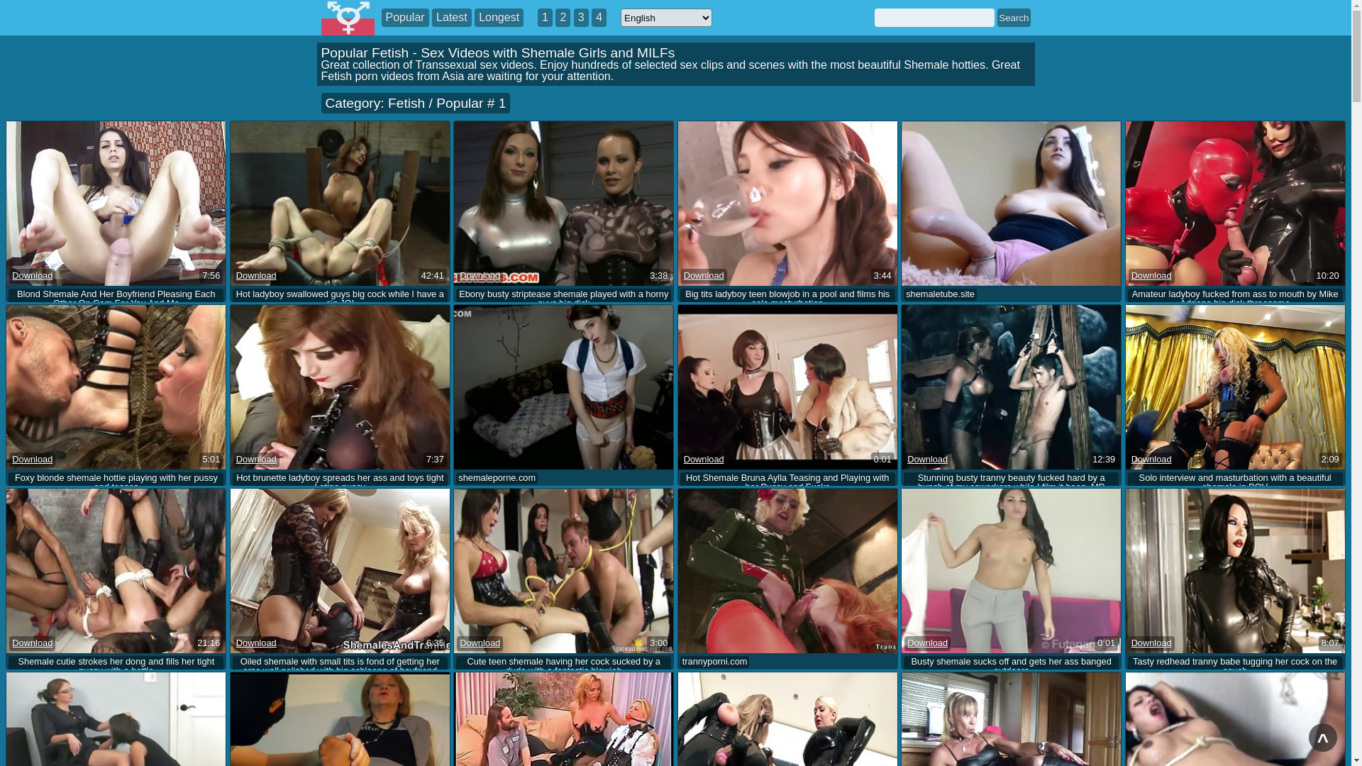 This screenshot has height=766, width=1362. What do you see at coordinates (452, 18) in the screenshot?
I see `Latest` at bounding box center [452, 18].